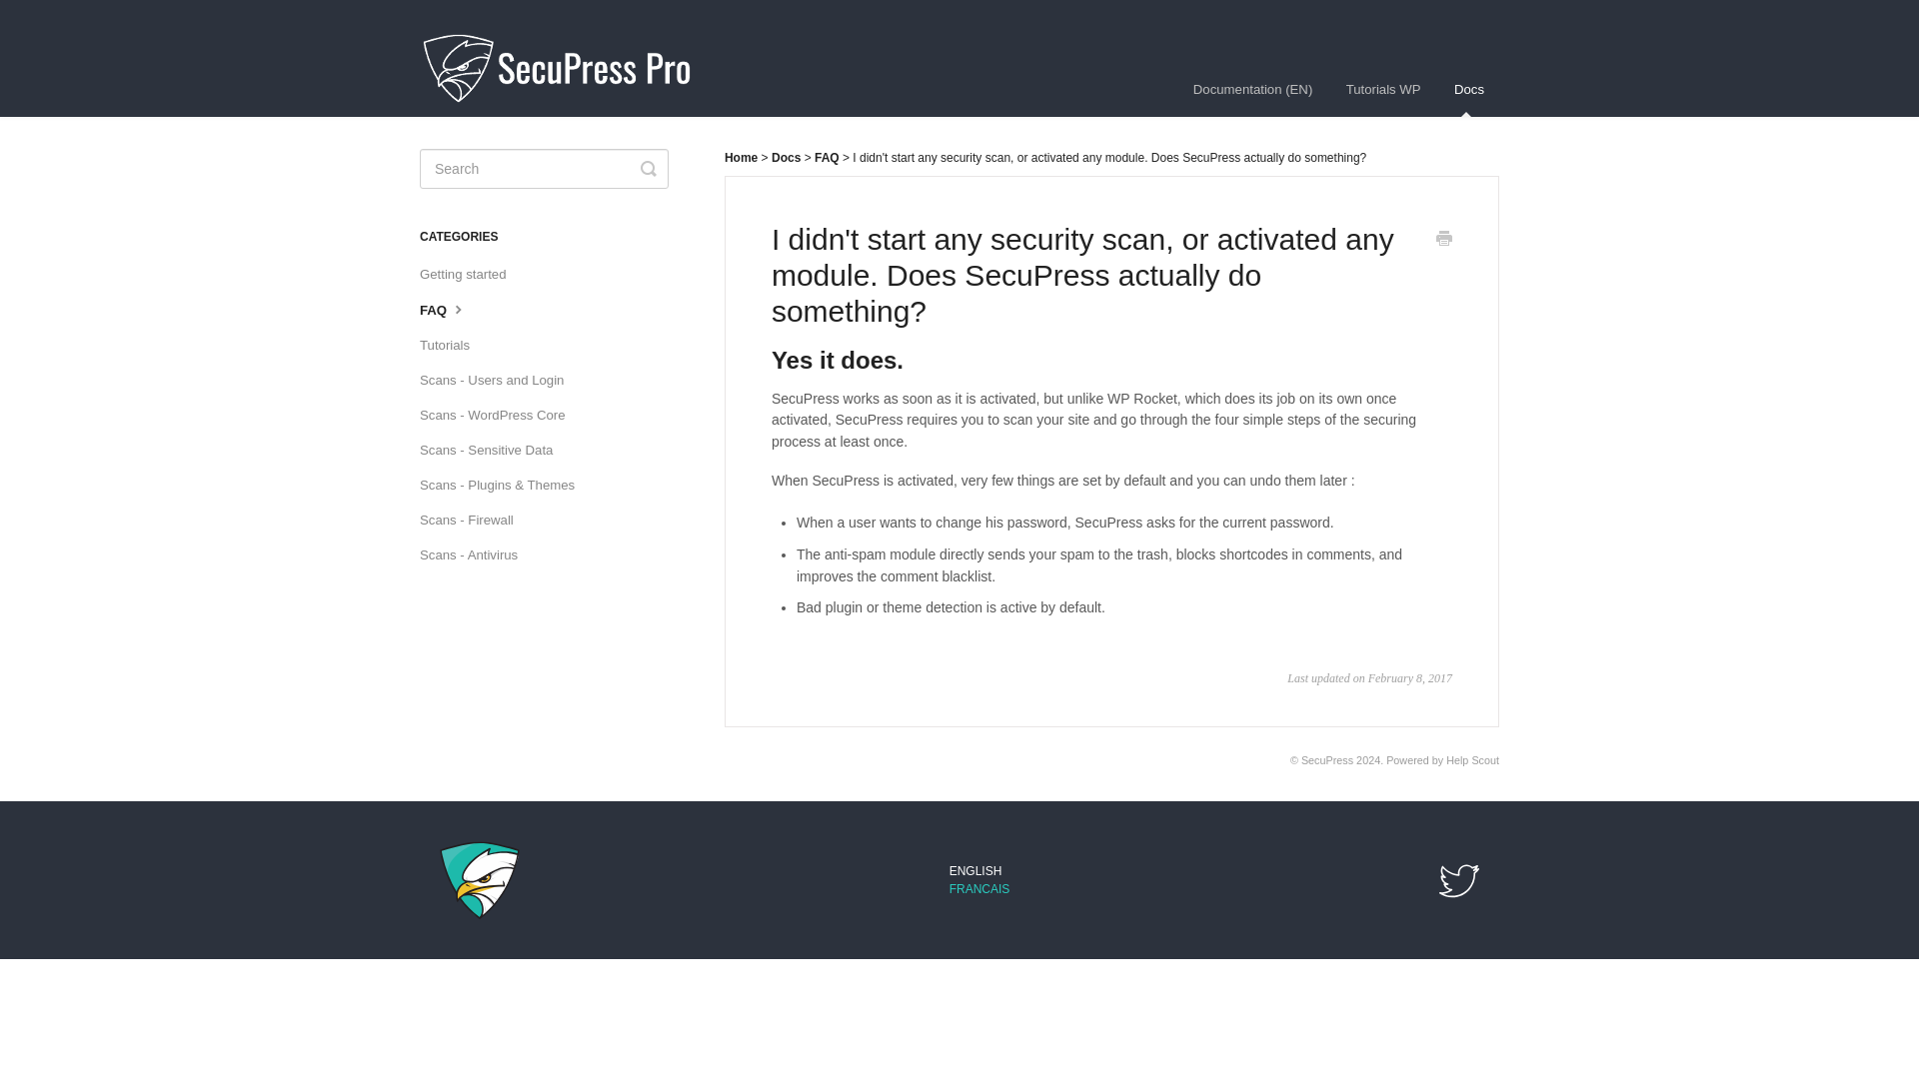 The height and width of the screenshot is (1079, 1919). I want to click on Docs, so click(788, 158).